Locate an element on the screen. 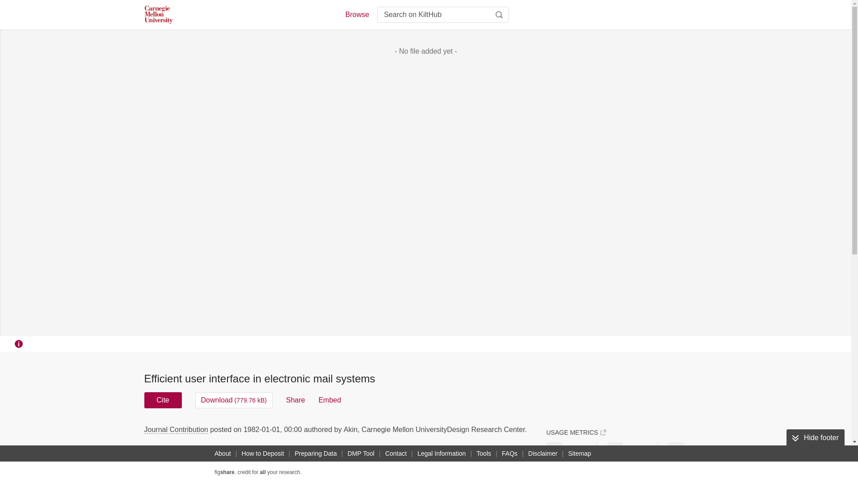 The image size is (858, 483). How to Deposit is located at coordinates (263, 453).